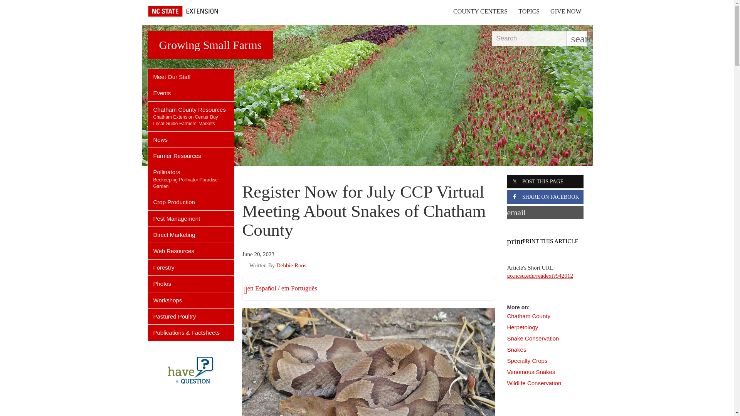 The width and height of the screenshot is (740, 416). What do you see at coordinates (191, 93) in the screenshot?
I see `Events` at bounding box center [191, 93].